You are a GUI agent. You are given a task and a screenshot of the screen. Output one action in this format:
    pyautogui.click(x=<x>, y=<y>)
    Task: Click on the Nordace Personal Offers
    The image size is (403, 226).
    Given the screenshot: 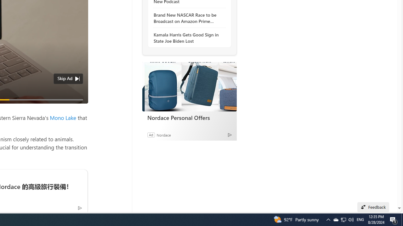 What is the action you would take?
    pyautogui.click(x=190, y=117)
    